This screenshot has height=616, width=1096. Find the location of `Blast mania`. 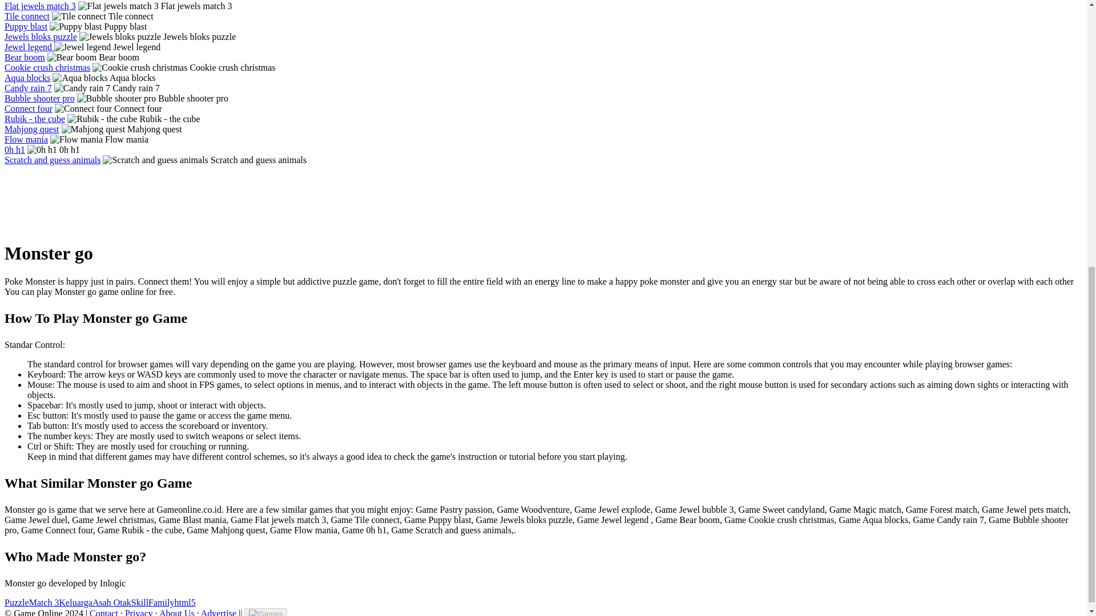

Blast mania is located at coordinates (26, 0).